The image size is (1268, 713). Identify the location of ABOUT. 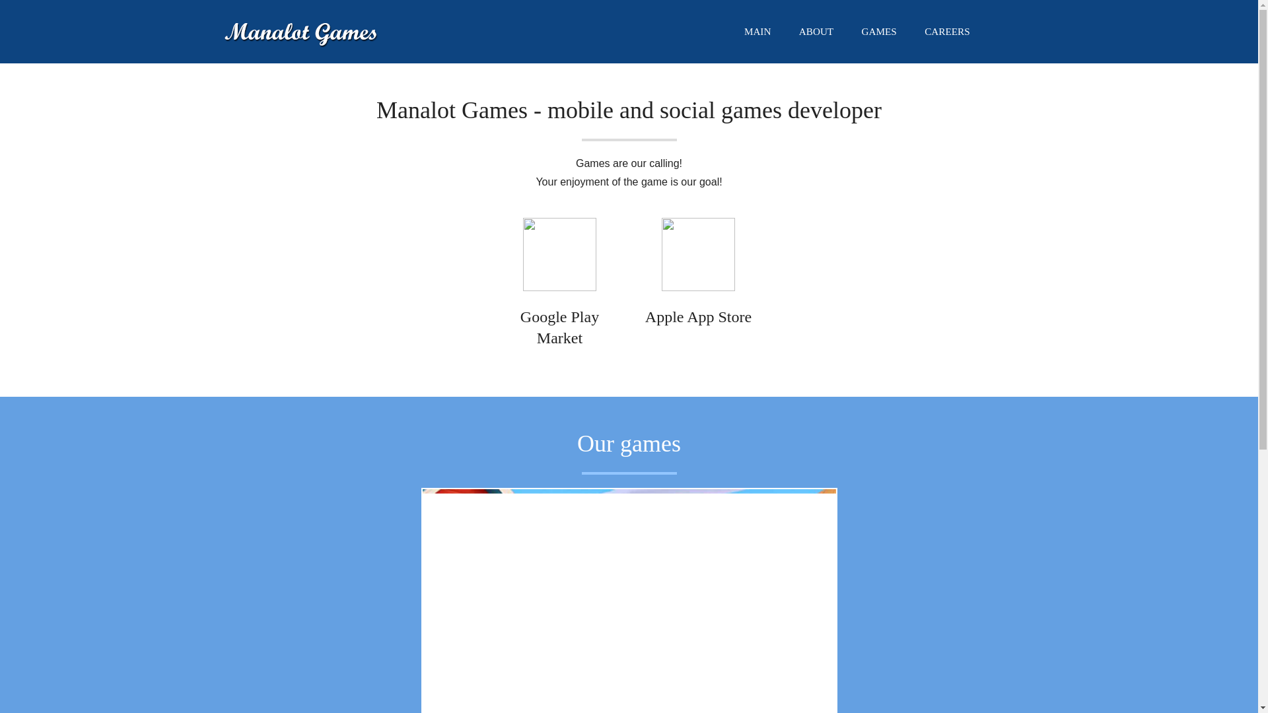
(816, 32).